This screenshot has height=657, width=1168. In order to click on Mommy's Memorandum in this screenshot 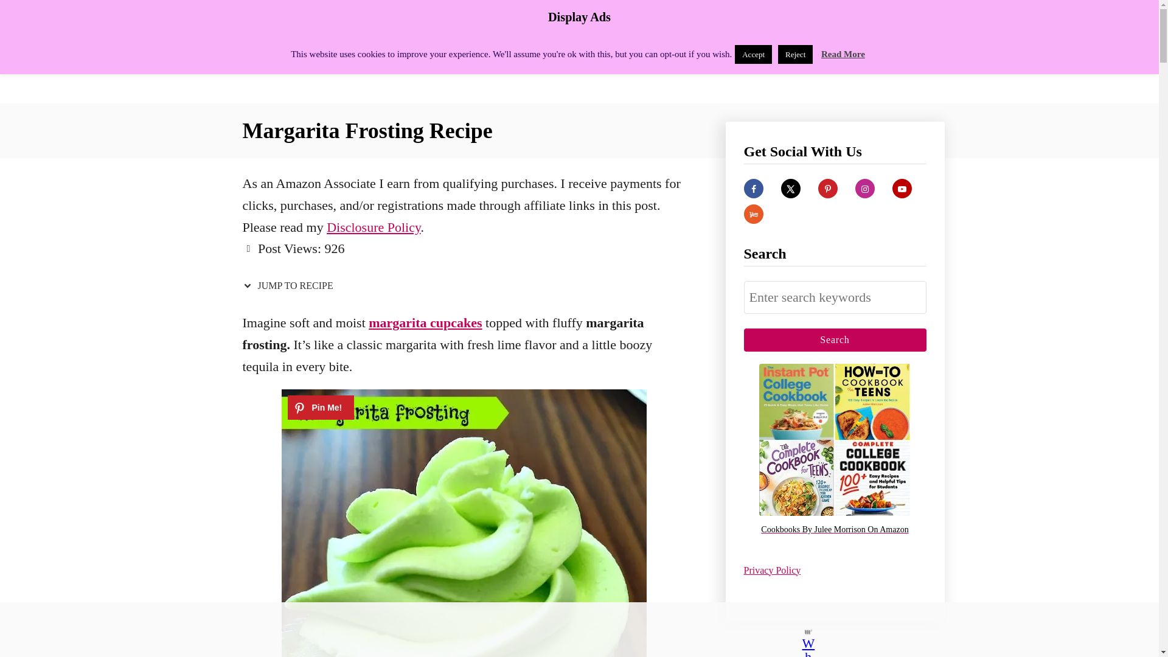, I will do `click(348, 51)`.